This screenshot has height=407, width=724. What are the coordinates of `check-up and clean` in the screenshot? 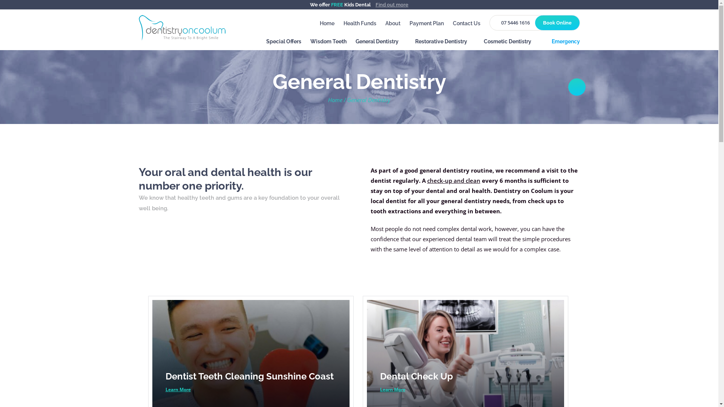 It's located at (453, 181).